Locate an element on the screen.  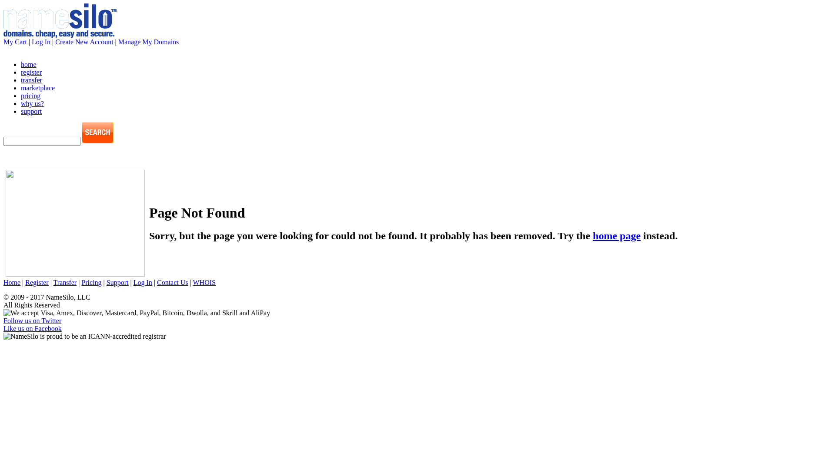
pricing is located at coordinates (30, 96).